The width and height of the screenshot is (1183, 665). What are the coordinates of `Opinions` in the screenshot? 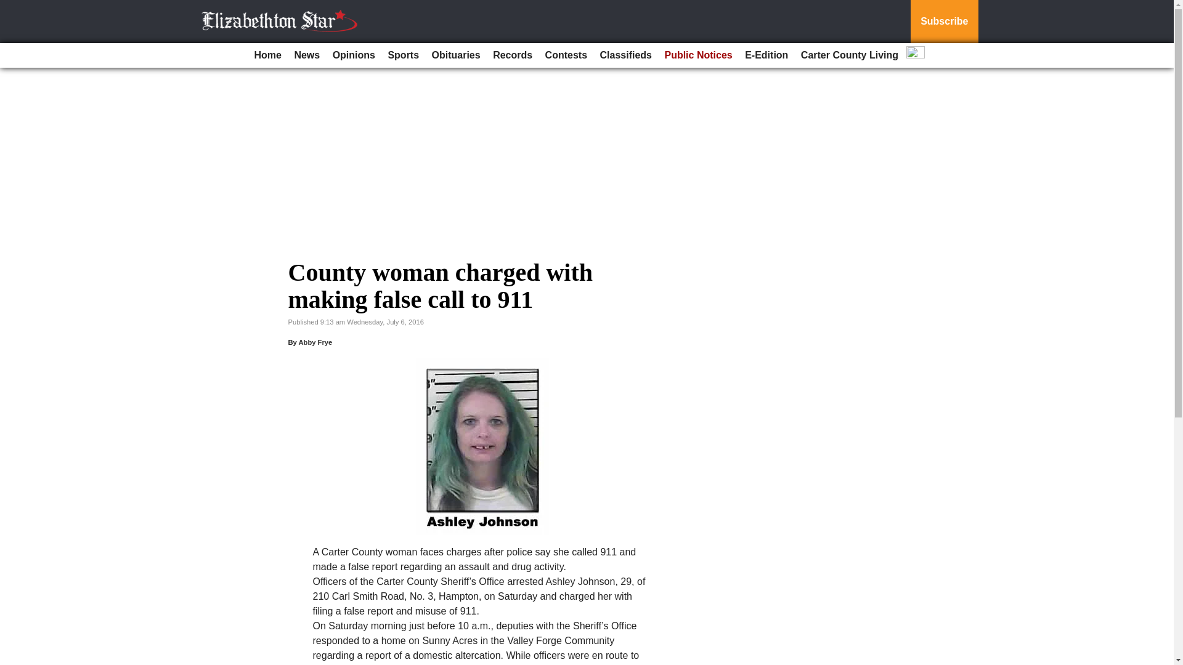 It's located at (354, 55).